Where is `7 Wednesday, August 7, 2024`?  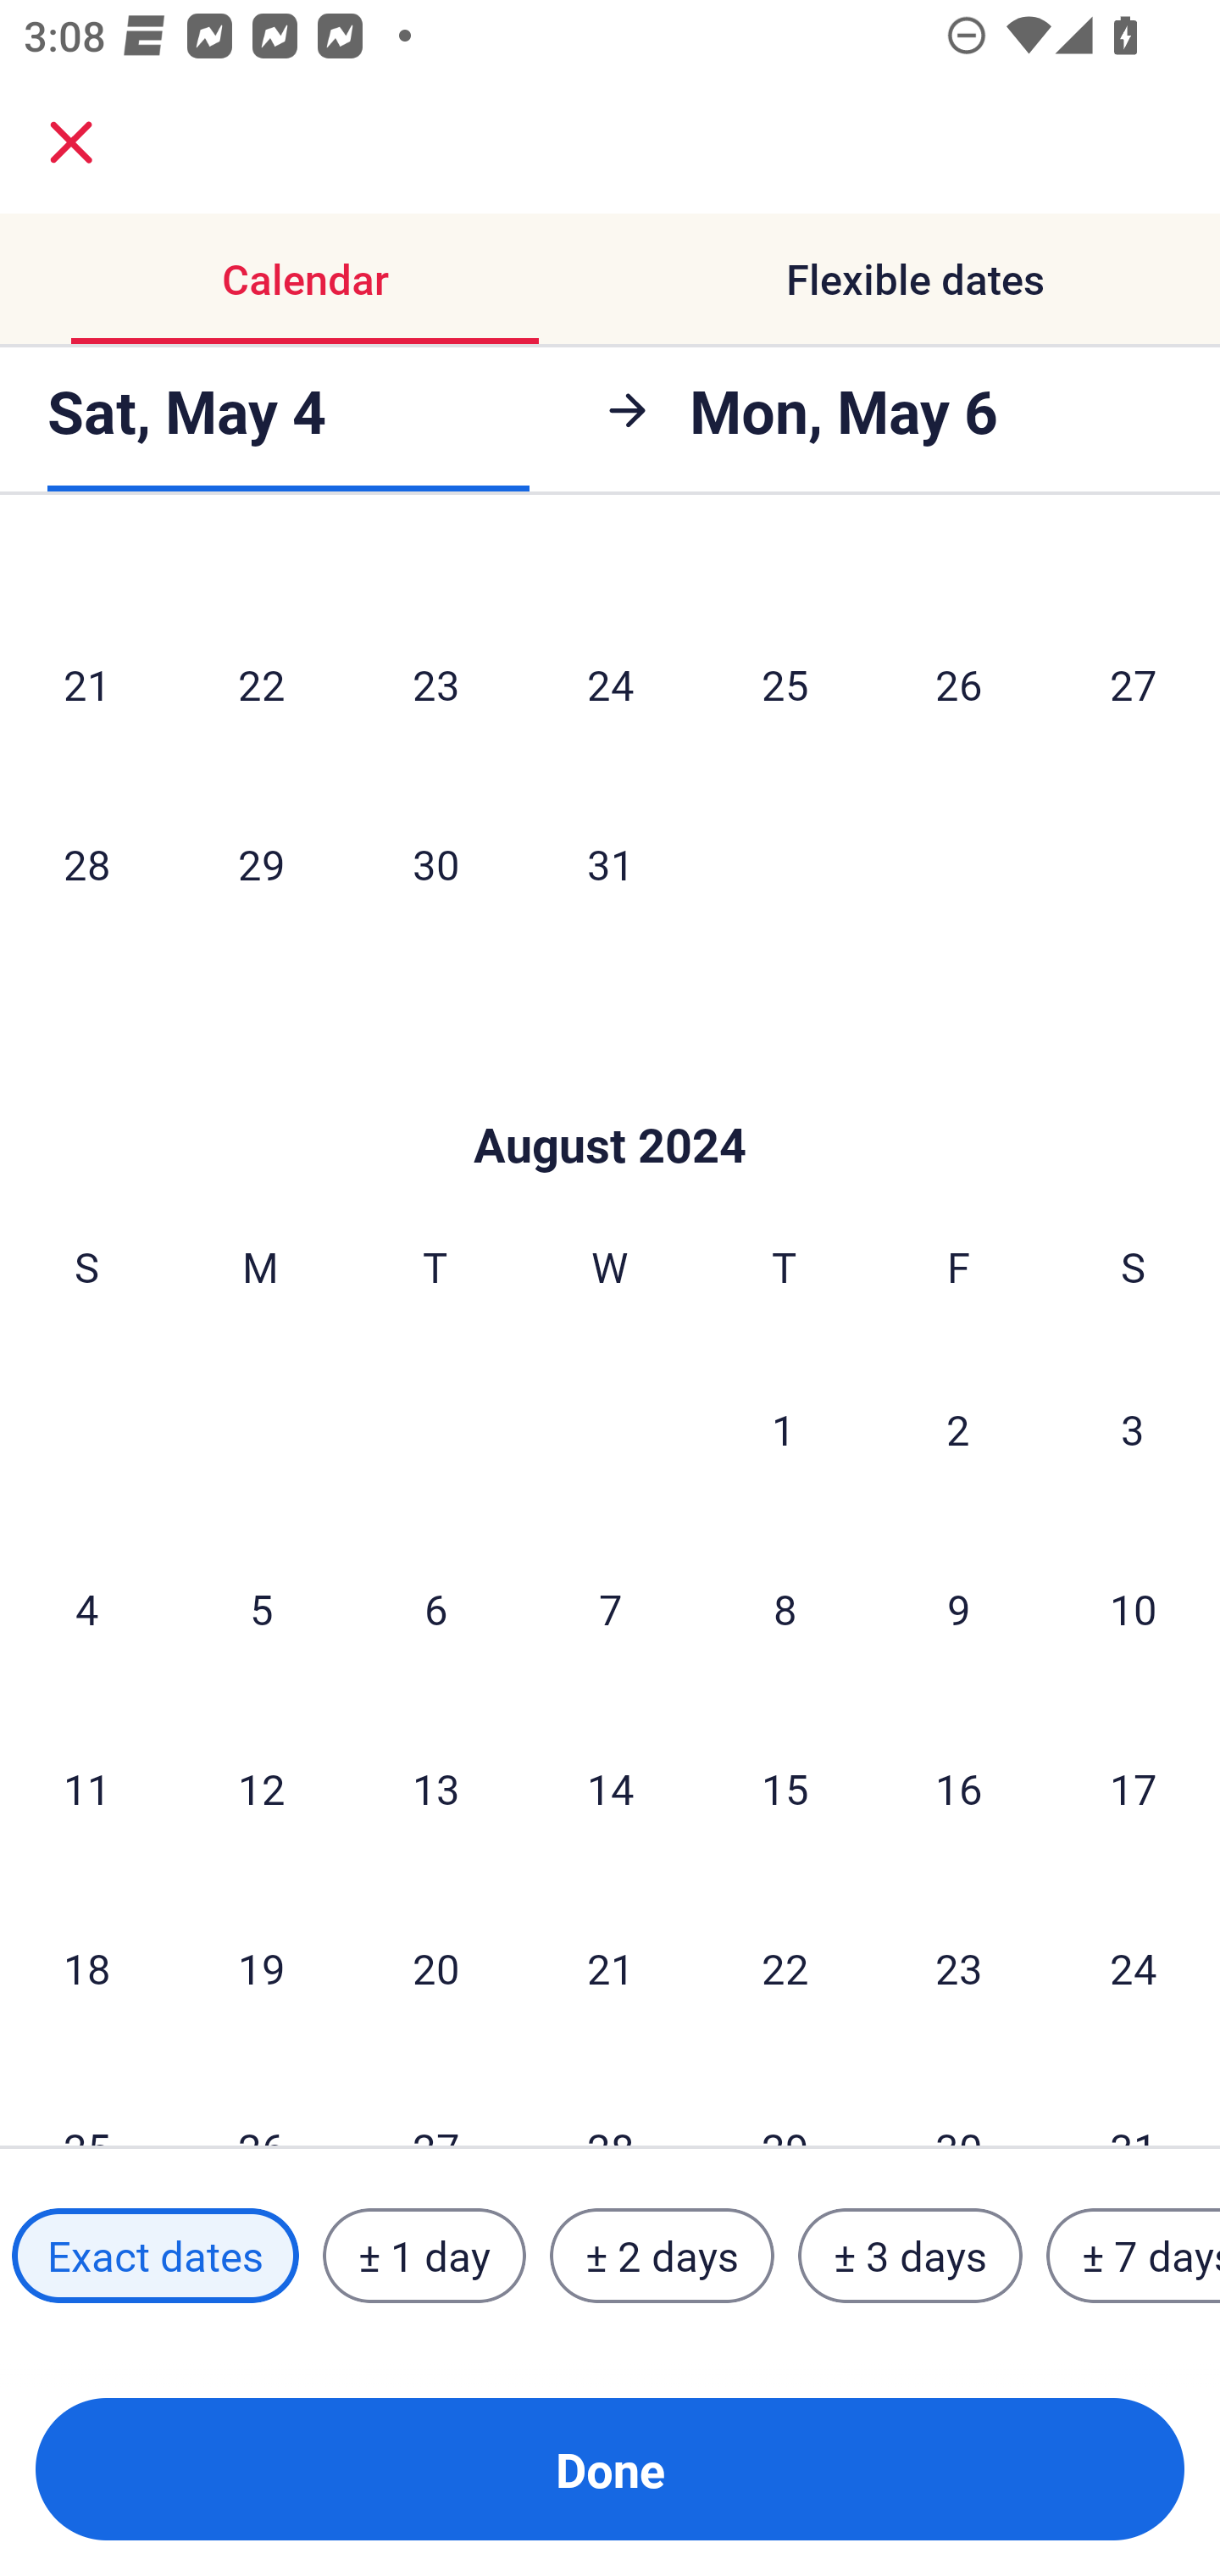 7 Wednesday, August 7, 2024 is located at coordinates (610, 1608).